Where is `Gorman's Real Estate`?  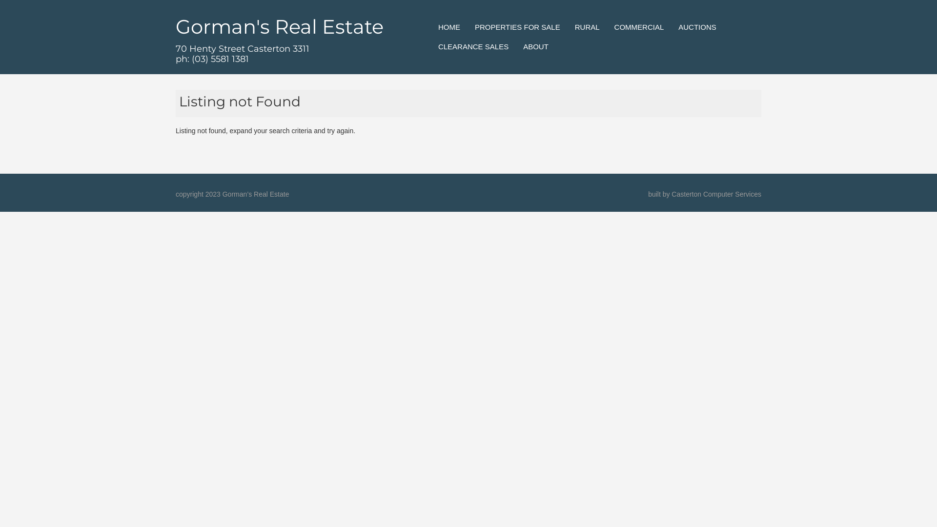
Gorman's Real Estate is located at coordinates (280, 26).